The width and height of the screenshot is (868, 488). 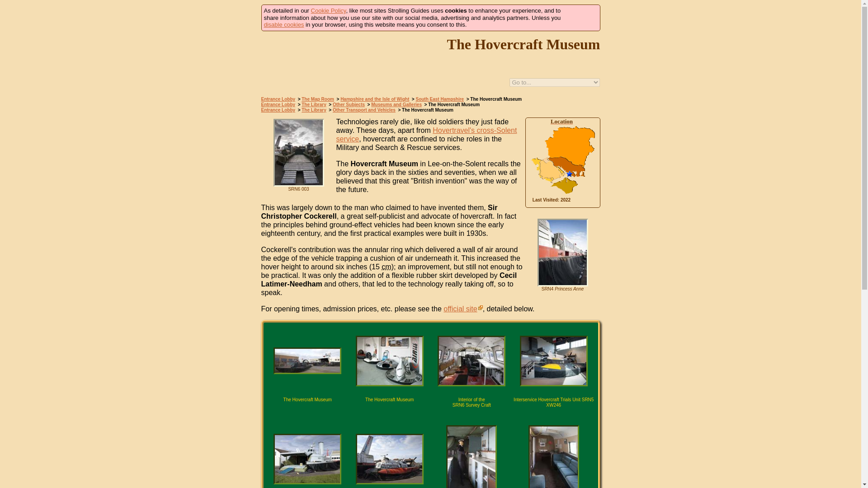 I want to click on The Map Room, so click(x=317, y=99).